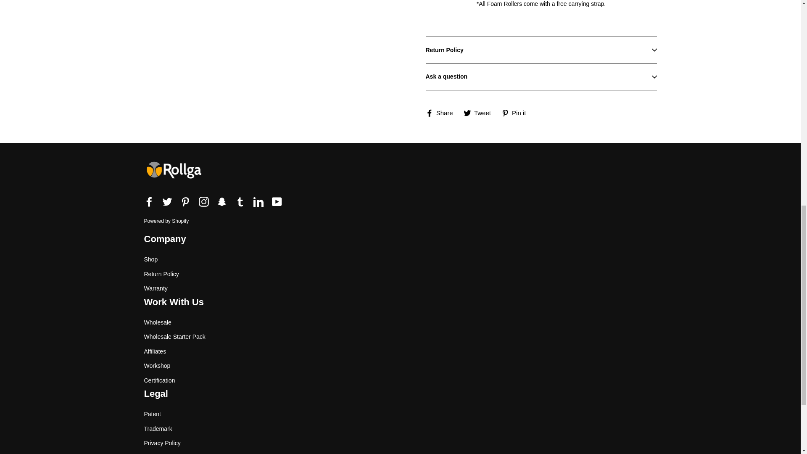 This screenshot has height=454, width=807. I want to click on Tweet on Twitter, so click(480, 113).